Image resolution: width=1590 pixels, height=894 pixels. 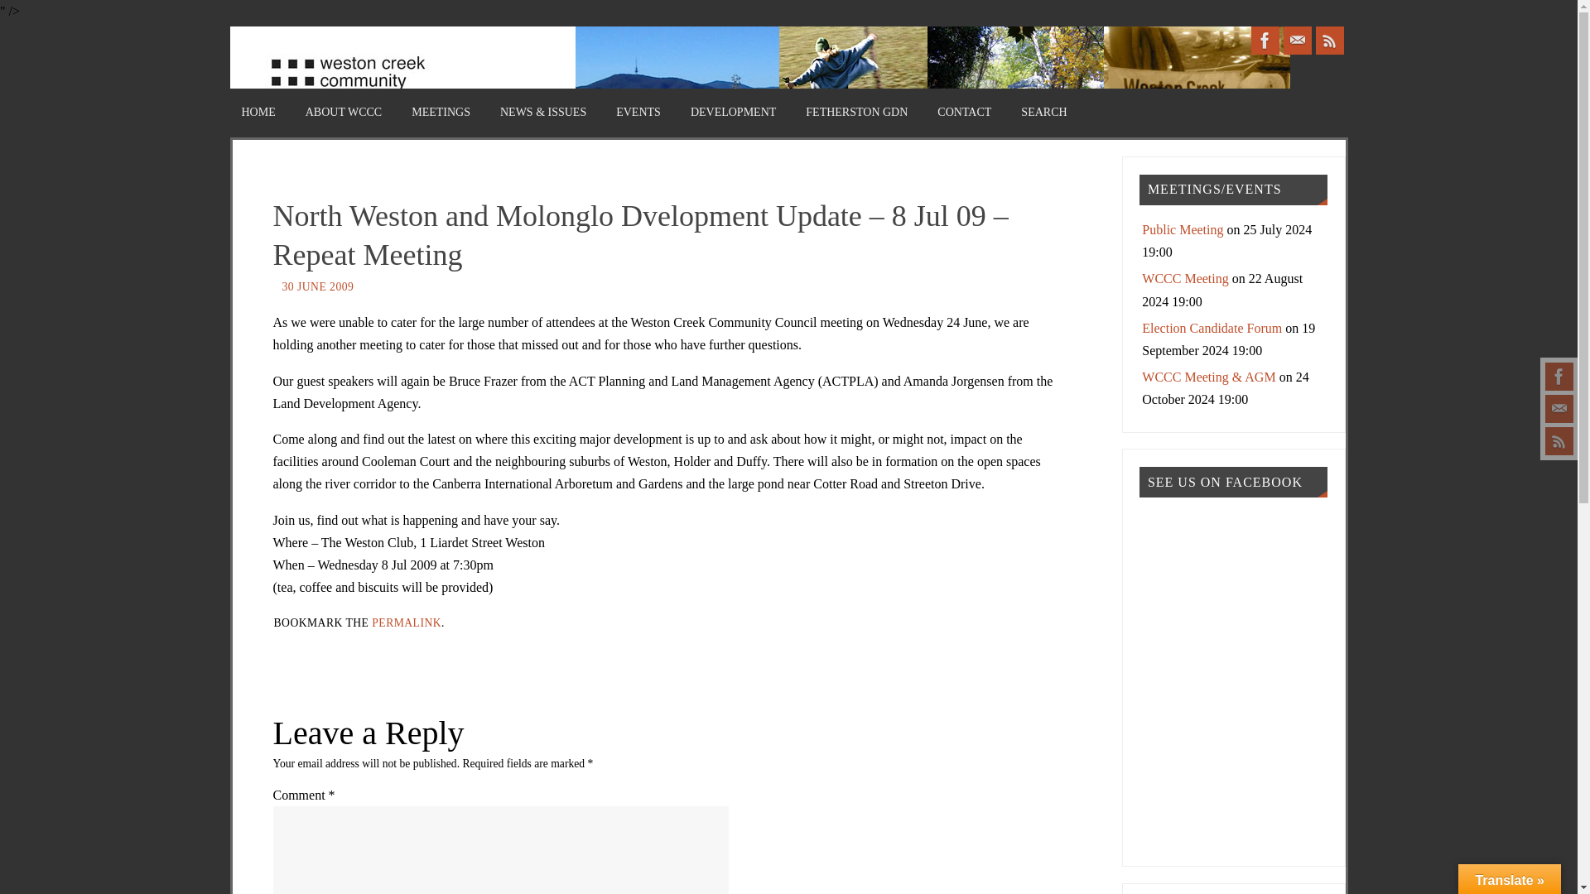 What do you see at coordinates (1328, 40) in the screenshot?
I see `RSS` at bounding box center [1328, 40].